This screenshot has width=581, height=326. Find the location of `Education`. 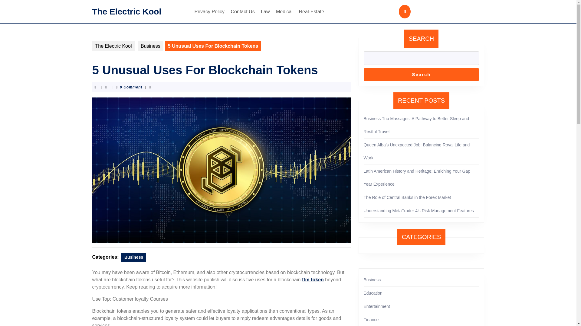

Education is located at coordinates (373, 293).